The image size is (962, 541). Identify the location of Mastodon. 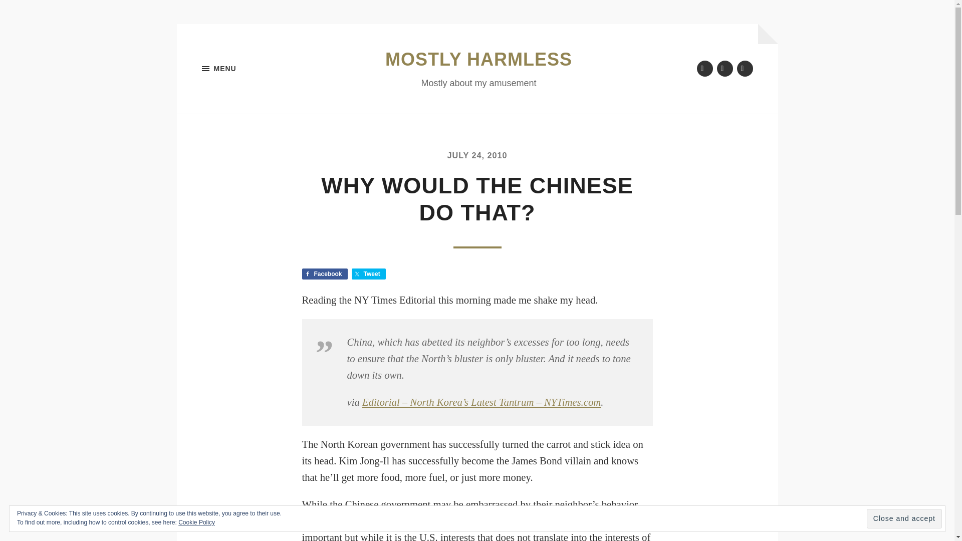
(745, 68).